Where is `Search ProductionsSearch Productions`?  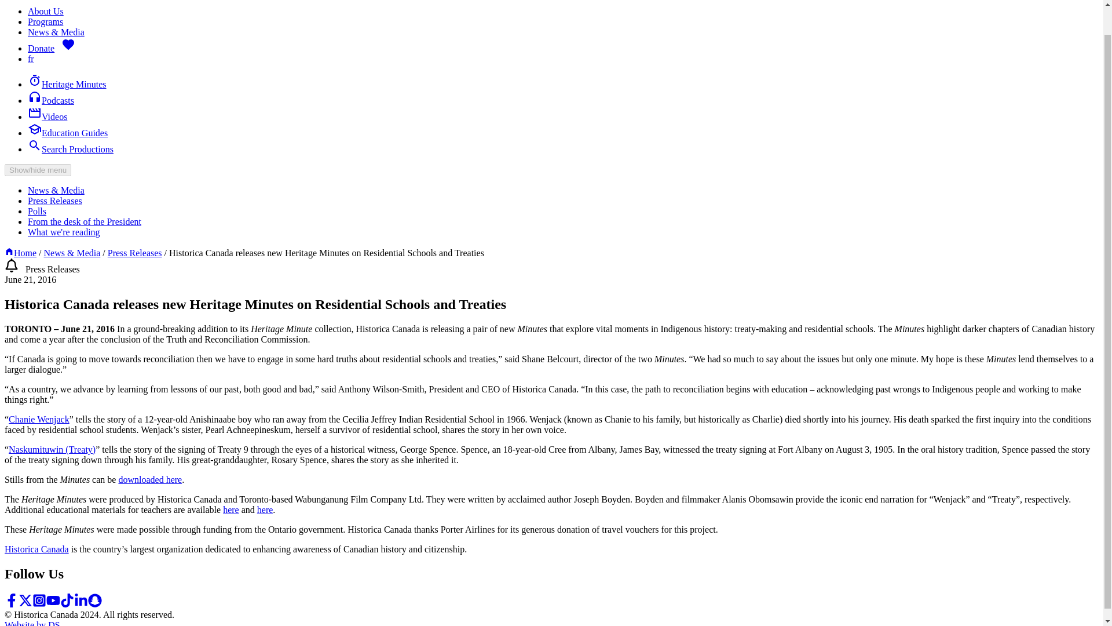 Search ProductionsSearch Productions is located at coordinates (71, 149).